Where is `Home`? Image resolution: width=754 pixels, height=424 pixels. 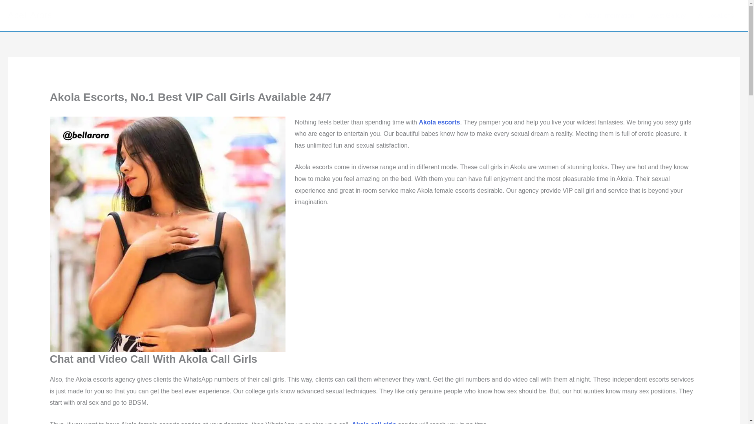
Home is located at coordinates (564, 16).